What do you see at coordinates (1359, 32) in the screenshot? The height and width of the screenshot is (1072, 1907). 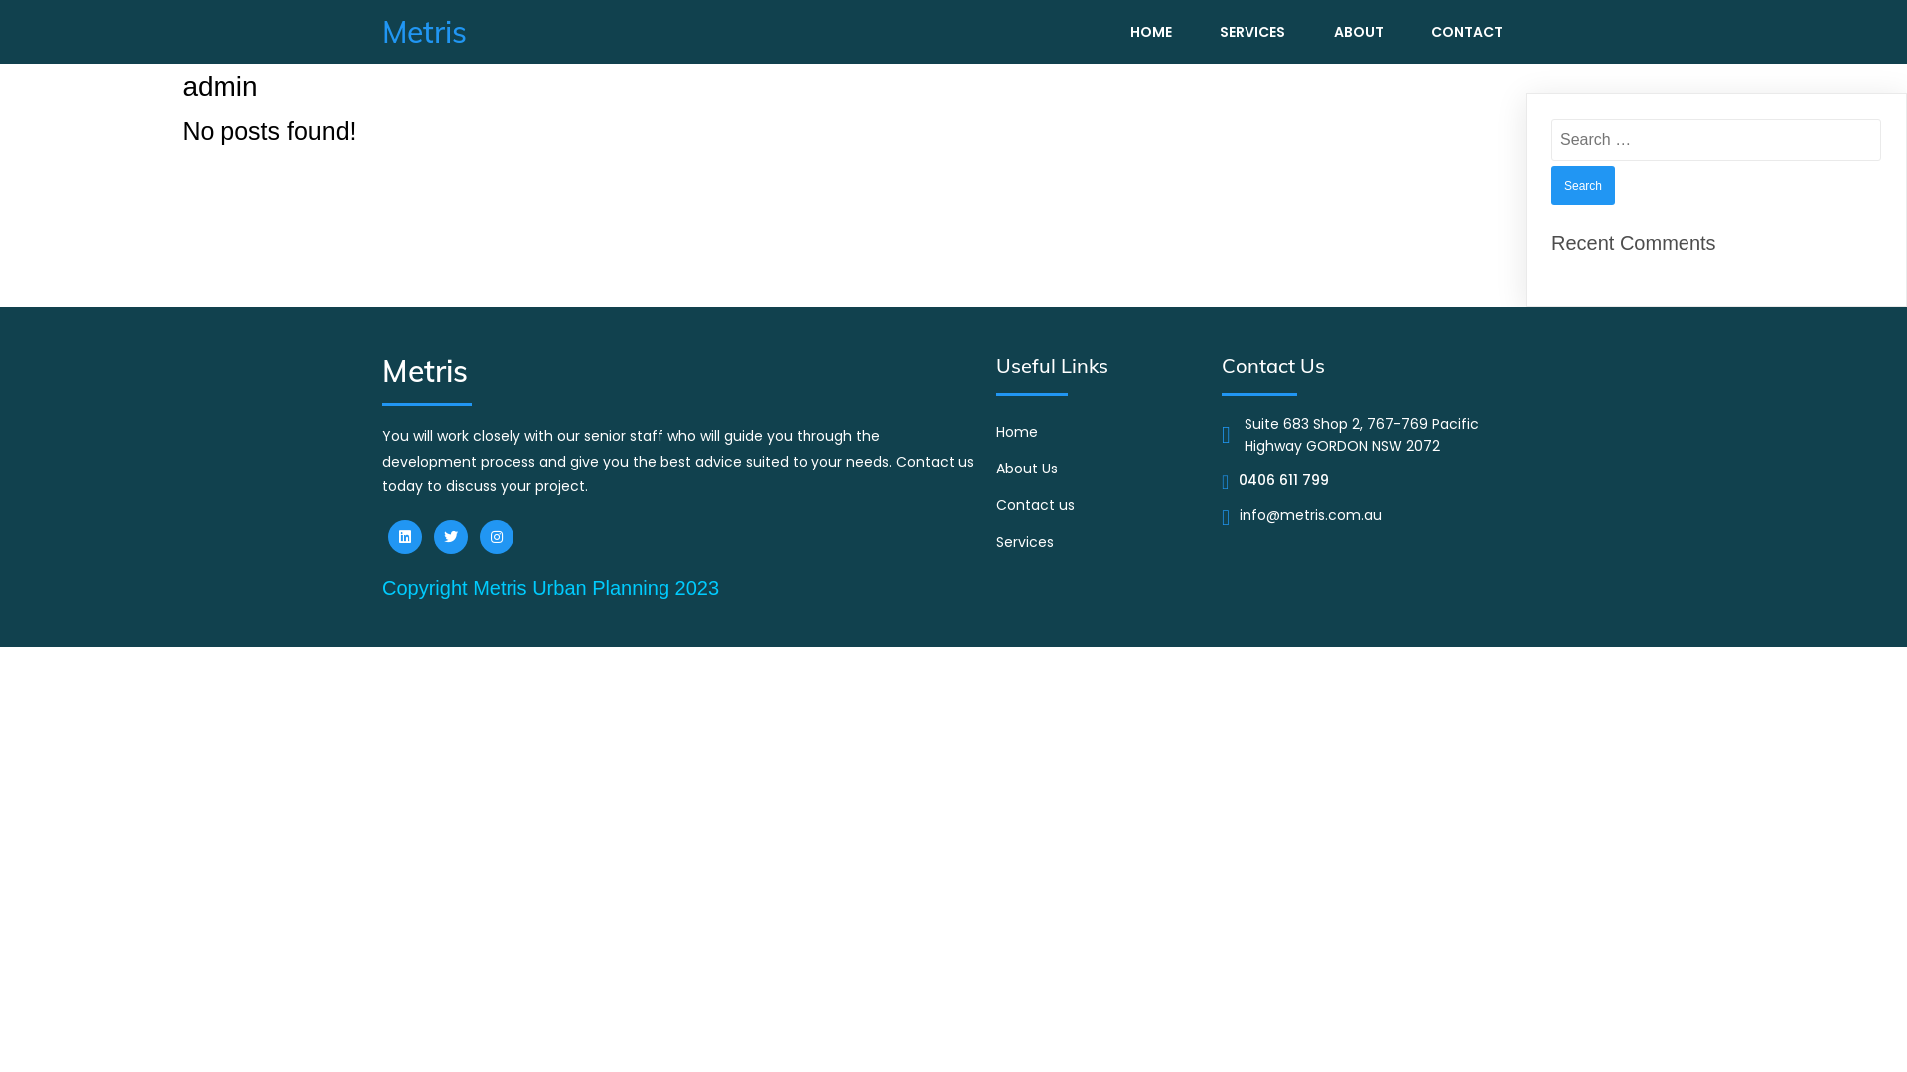 I see `ABOUT` at bounding box center [1359, 32].